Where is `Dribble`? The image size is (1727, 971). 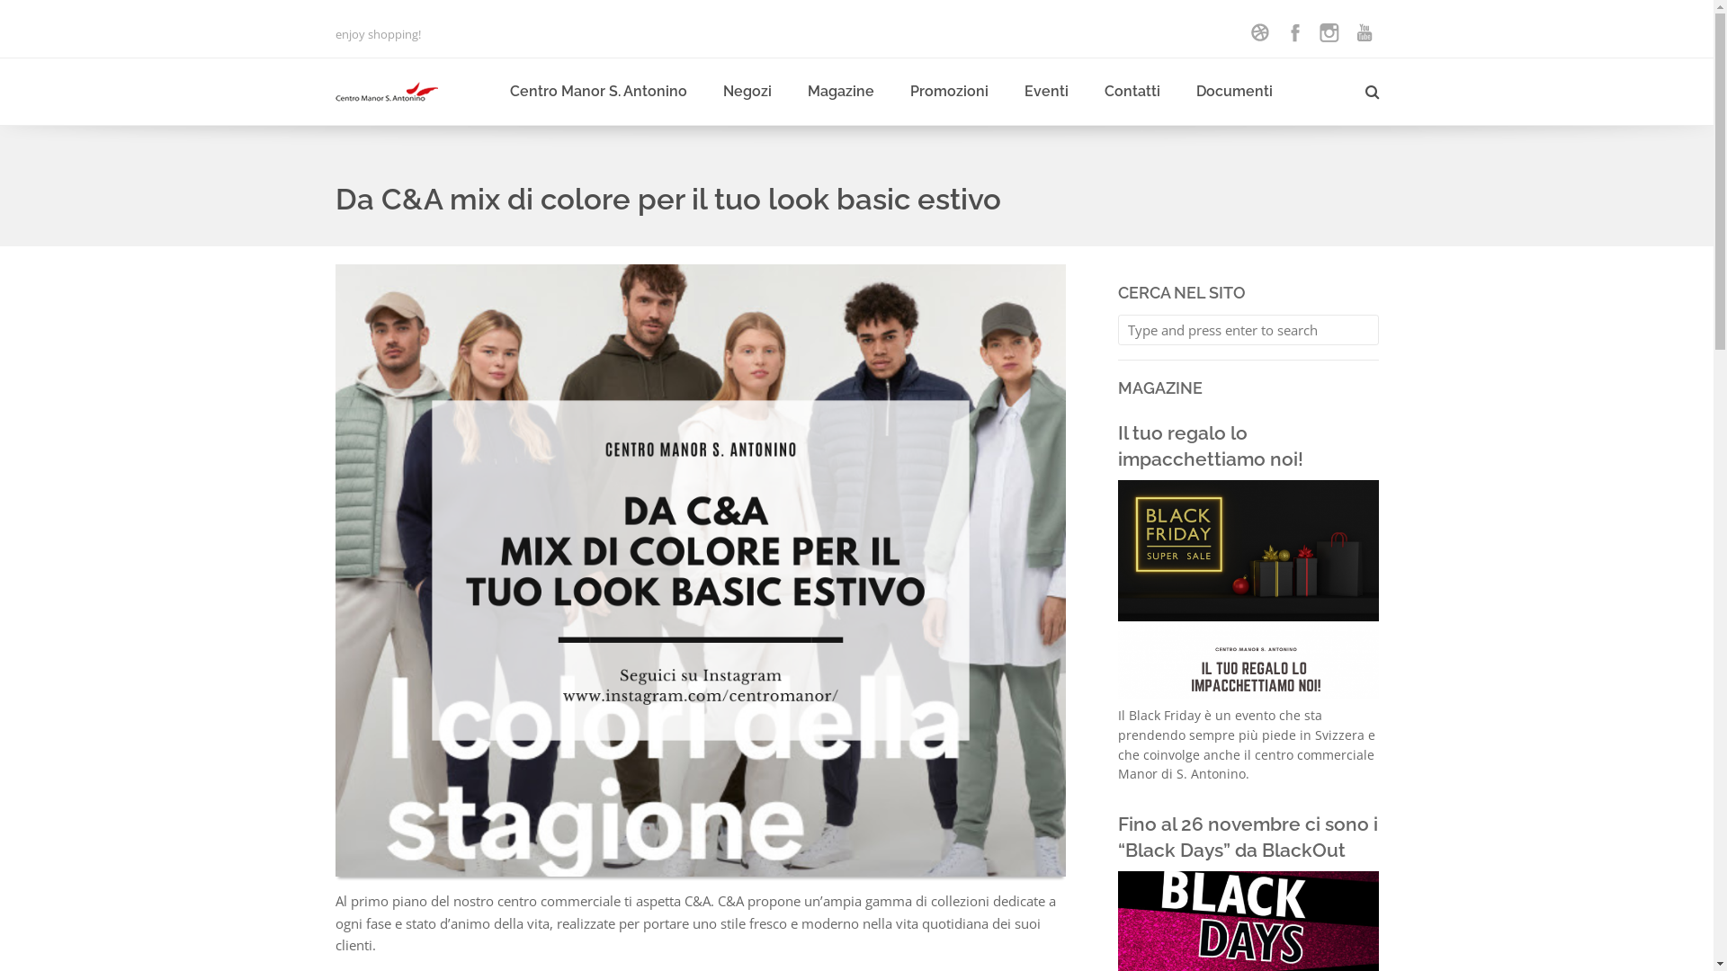 Dribble is located at coordinates (1260, 32).